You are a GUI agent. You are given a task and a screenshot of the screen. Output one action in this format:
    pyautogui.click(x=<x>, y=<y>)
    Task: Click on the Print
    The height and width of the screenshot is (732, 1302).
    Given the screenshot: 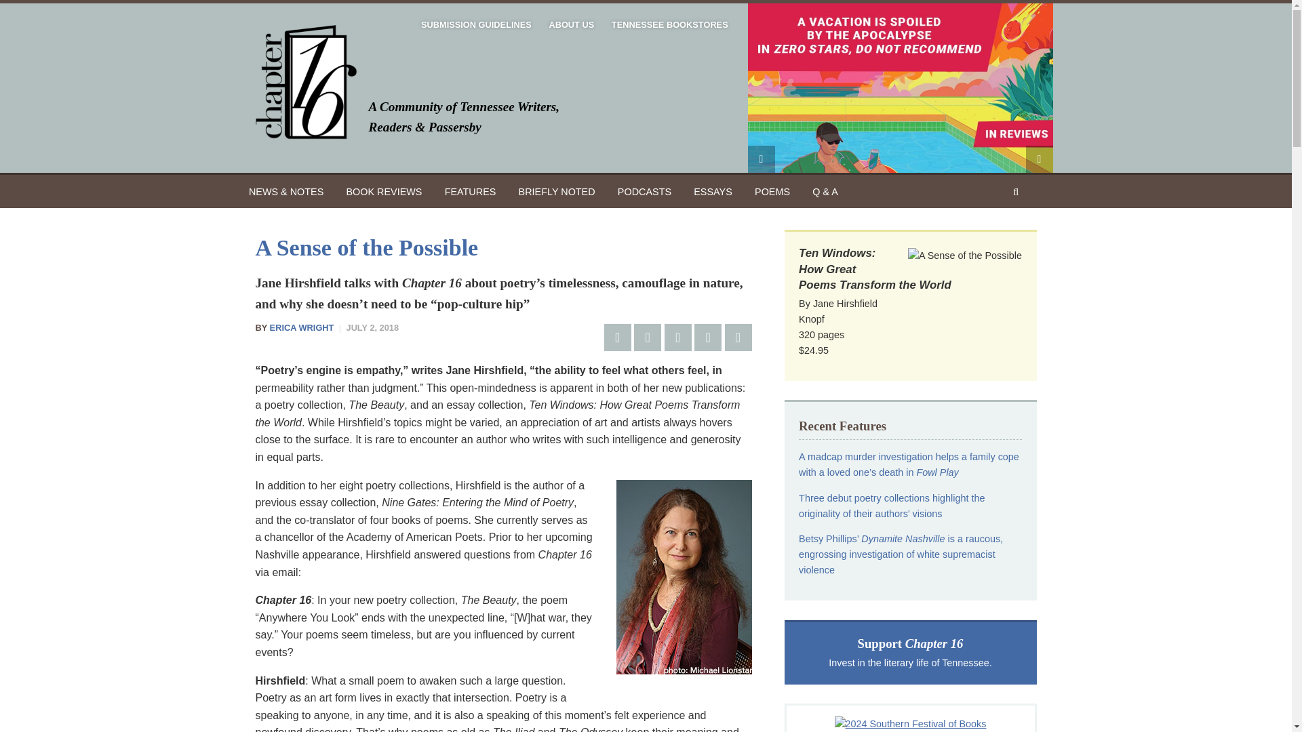 What is the action you would take?
    pyautogui.click(x=737, y=338)
    